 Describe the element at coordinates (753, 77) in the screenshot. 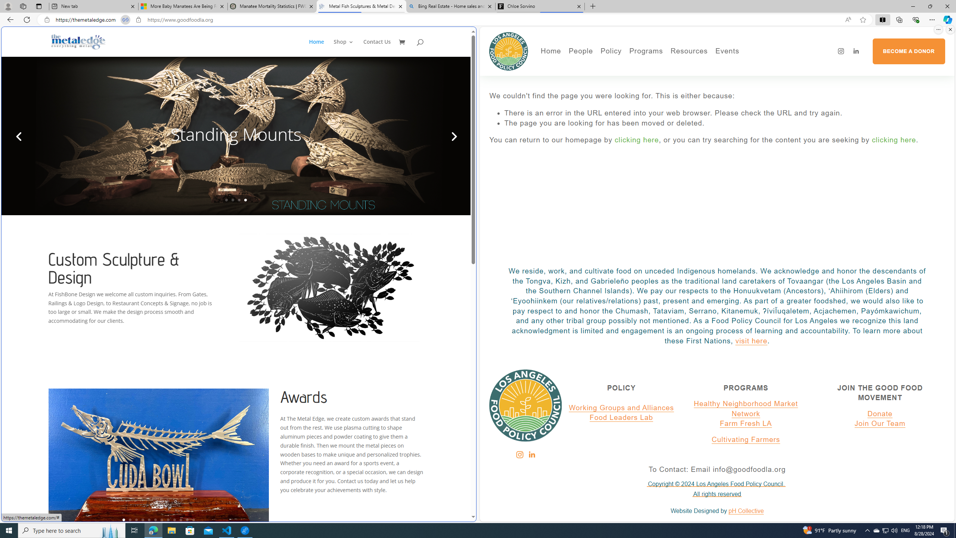

I see `LA Foodscapes` at that location.